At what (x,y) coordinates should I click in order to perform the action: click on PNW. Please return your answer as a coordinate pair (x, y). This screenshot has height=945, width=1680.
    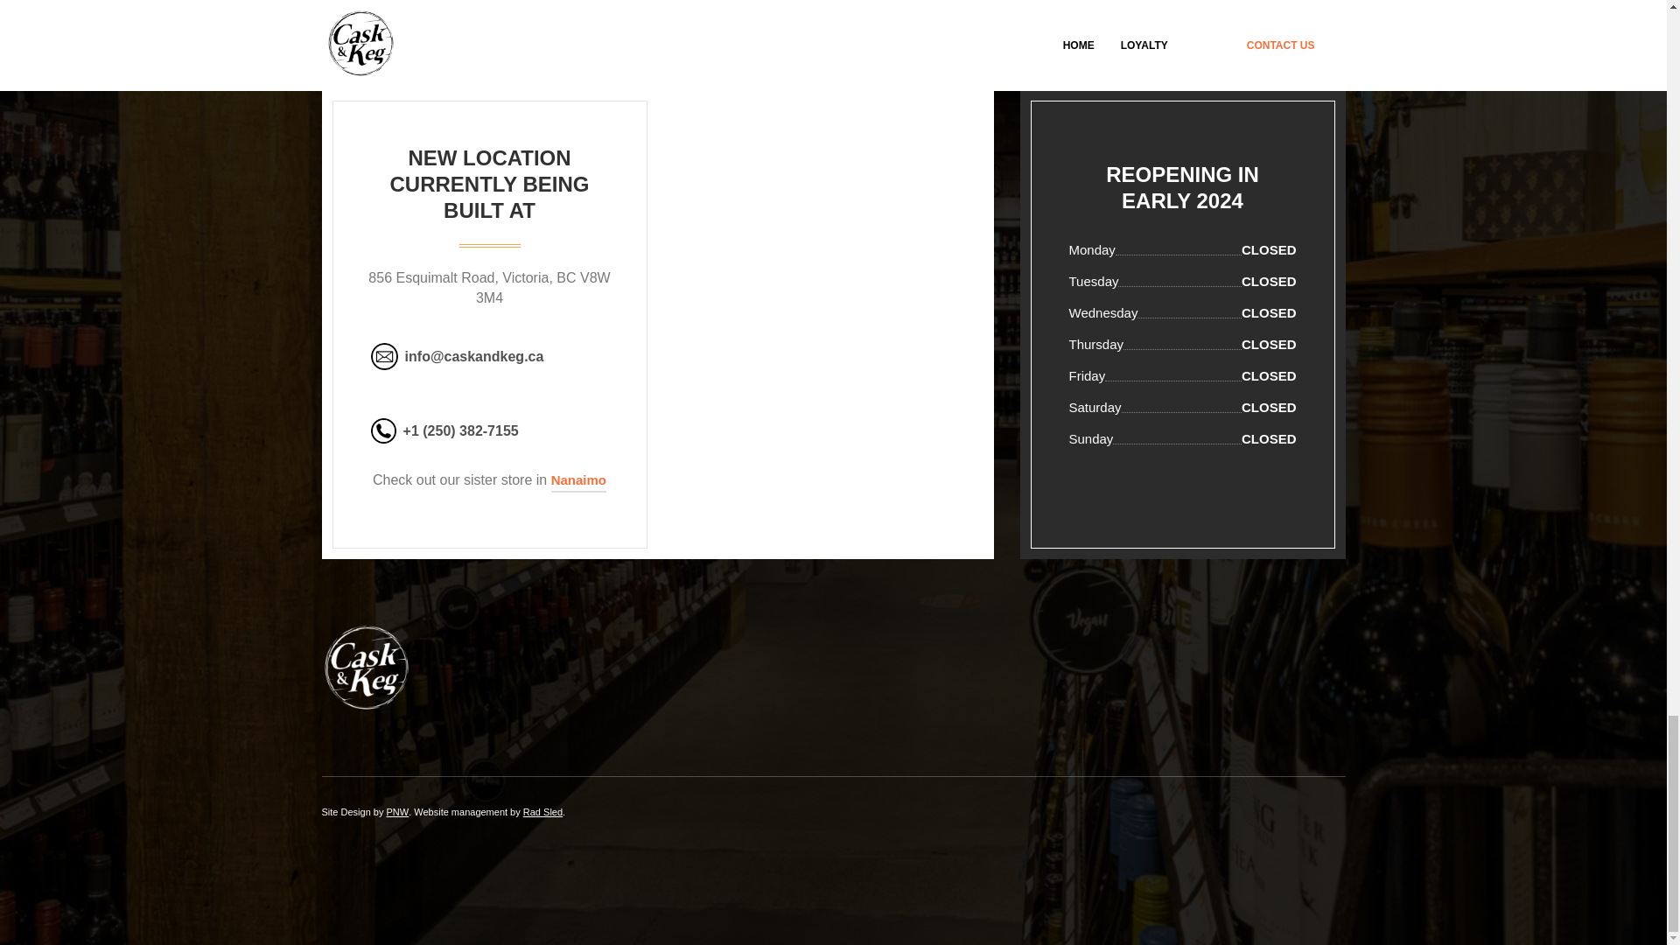
    Looking at the image, I should click on (397, 812).